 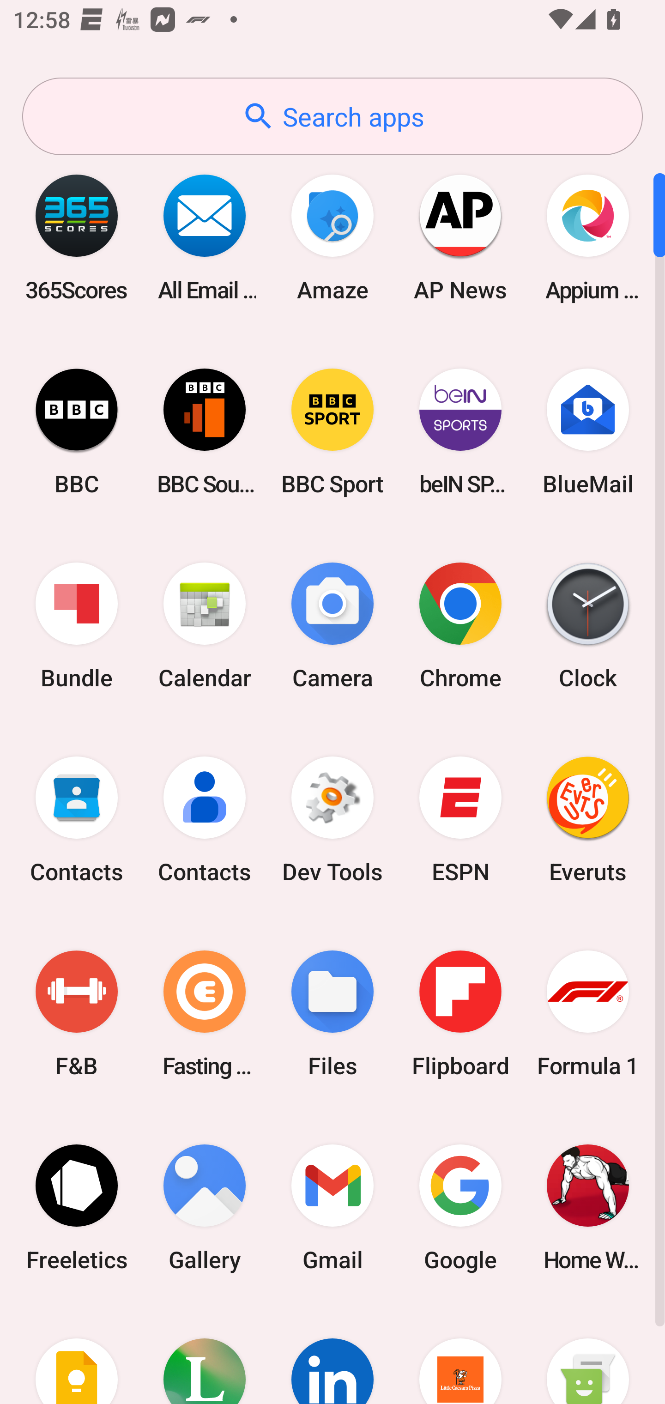 What do you see at coordinates (460, 820) in the screenshot?
I see `ESPN` at bounding box center [460, 820].